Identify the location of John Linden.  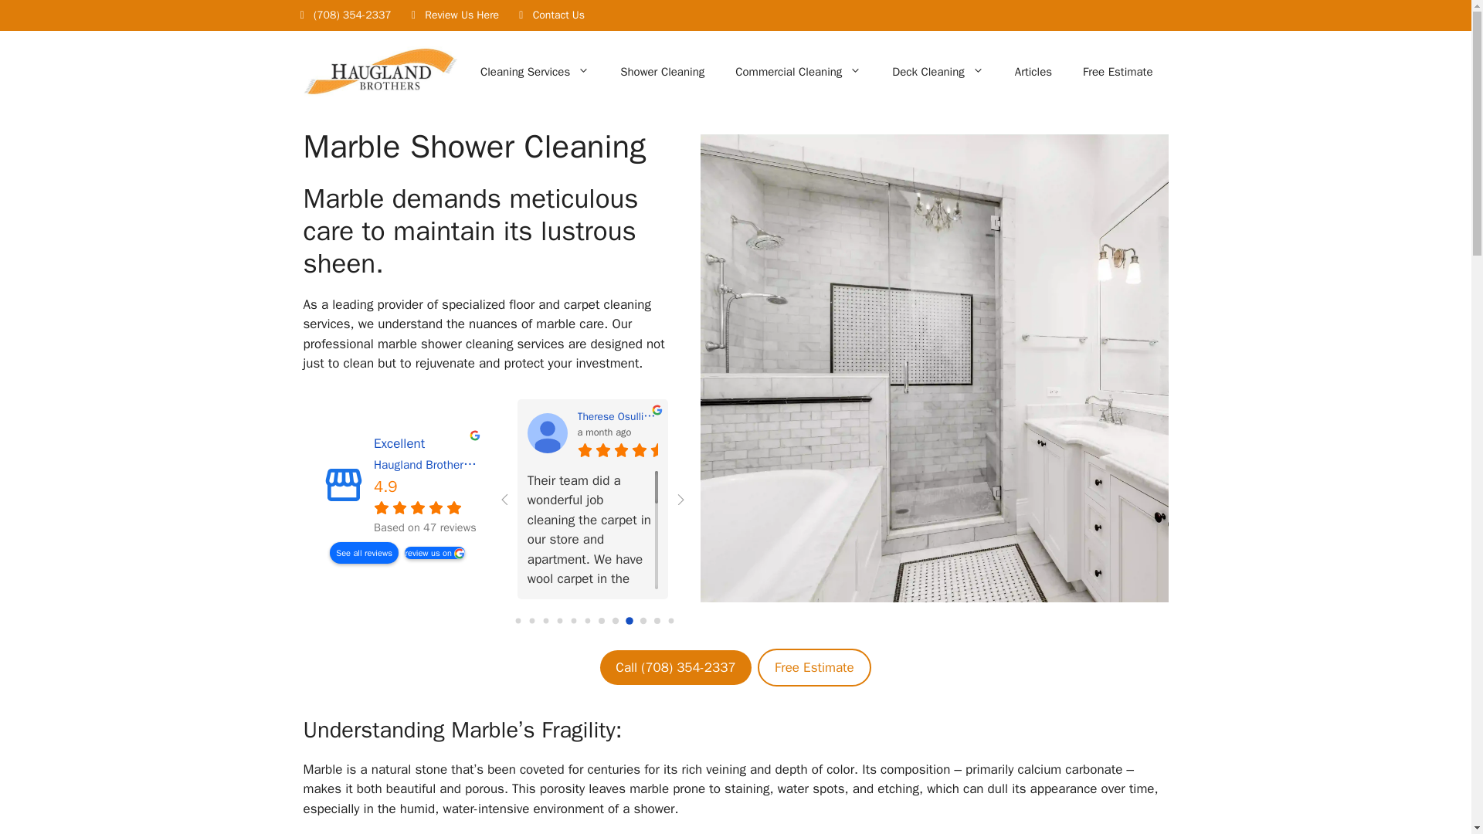
(1111, 416).